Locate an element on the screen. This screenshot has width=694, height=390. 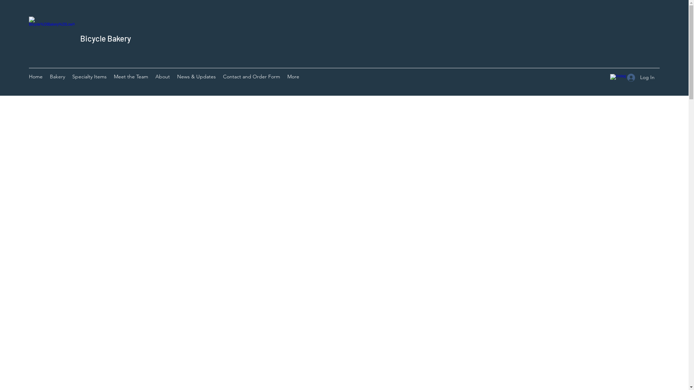
Contact and Order Form is located at coordinates (252, 78).